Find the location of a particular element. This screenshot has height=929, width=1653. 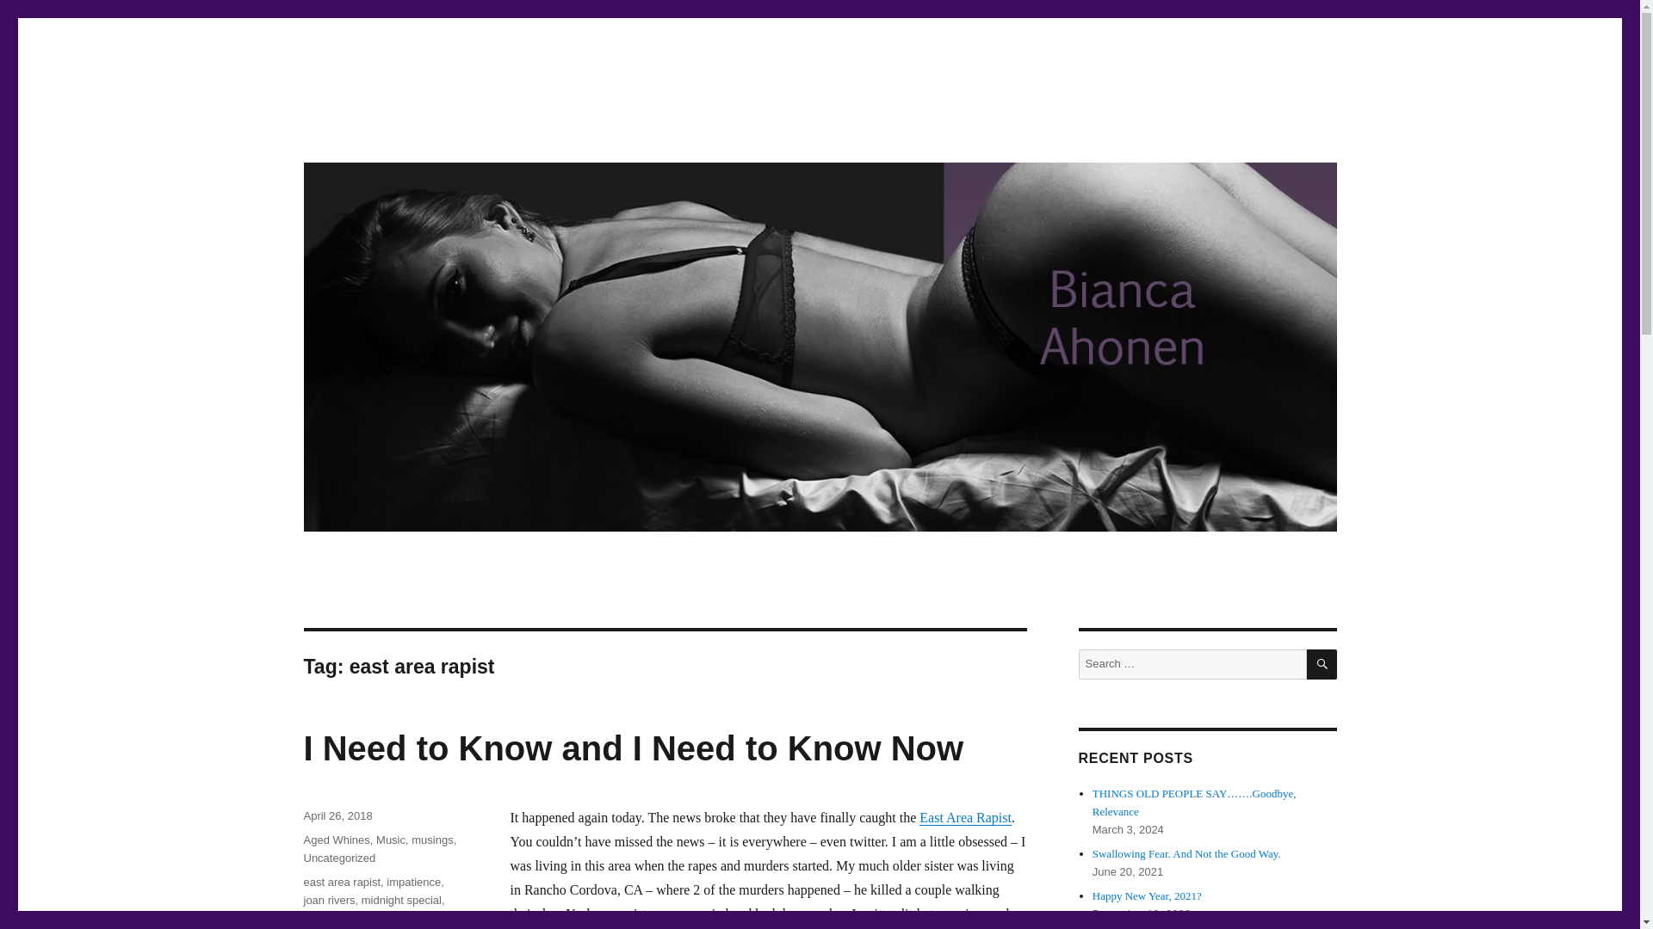

April 26, 2018 is located at coordinates (337, 815).